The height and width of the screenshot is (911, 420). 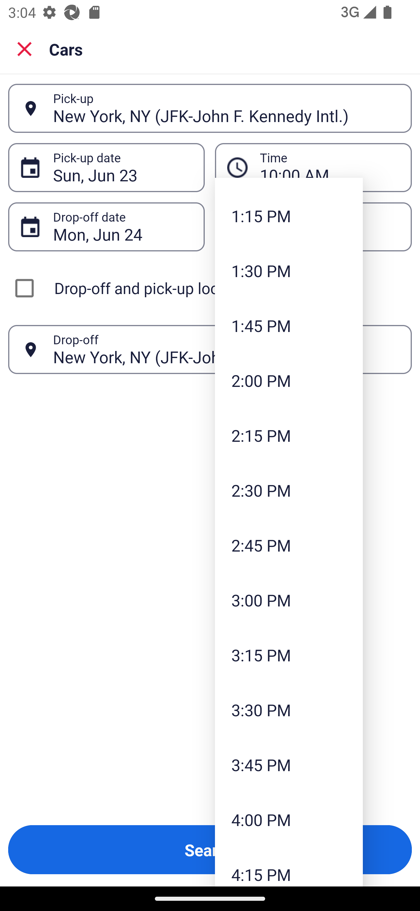 I want to click on 1:30 PM, so click(x=289, y=270).